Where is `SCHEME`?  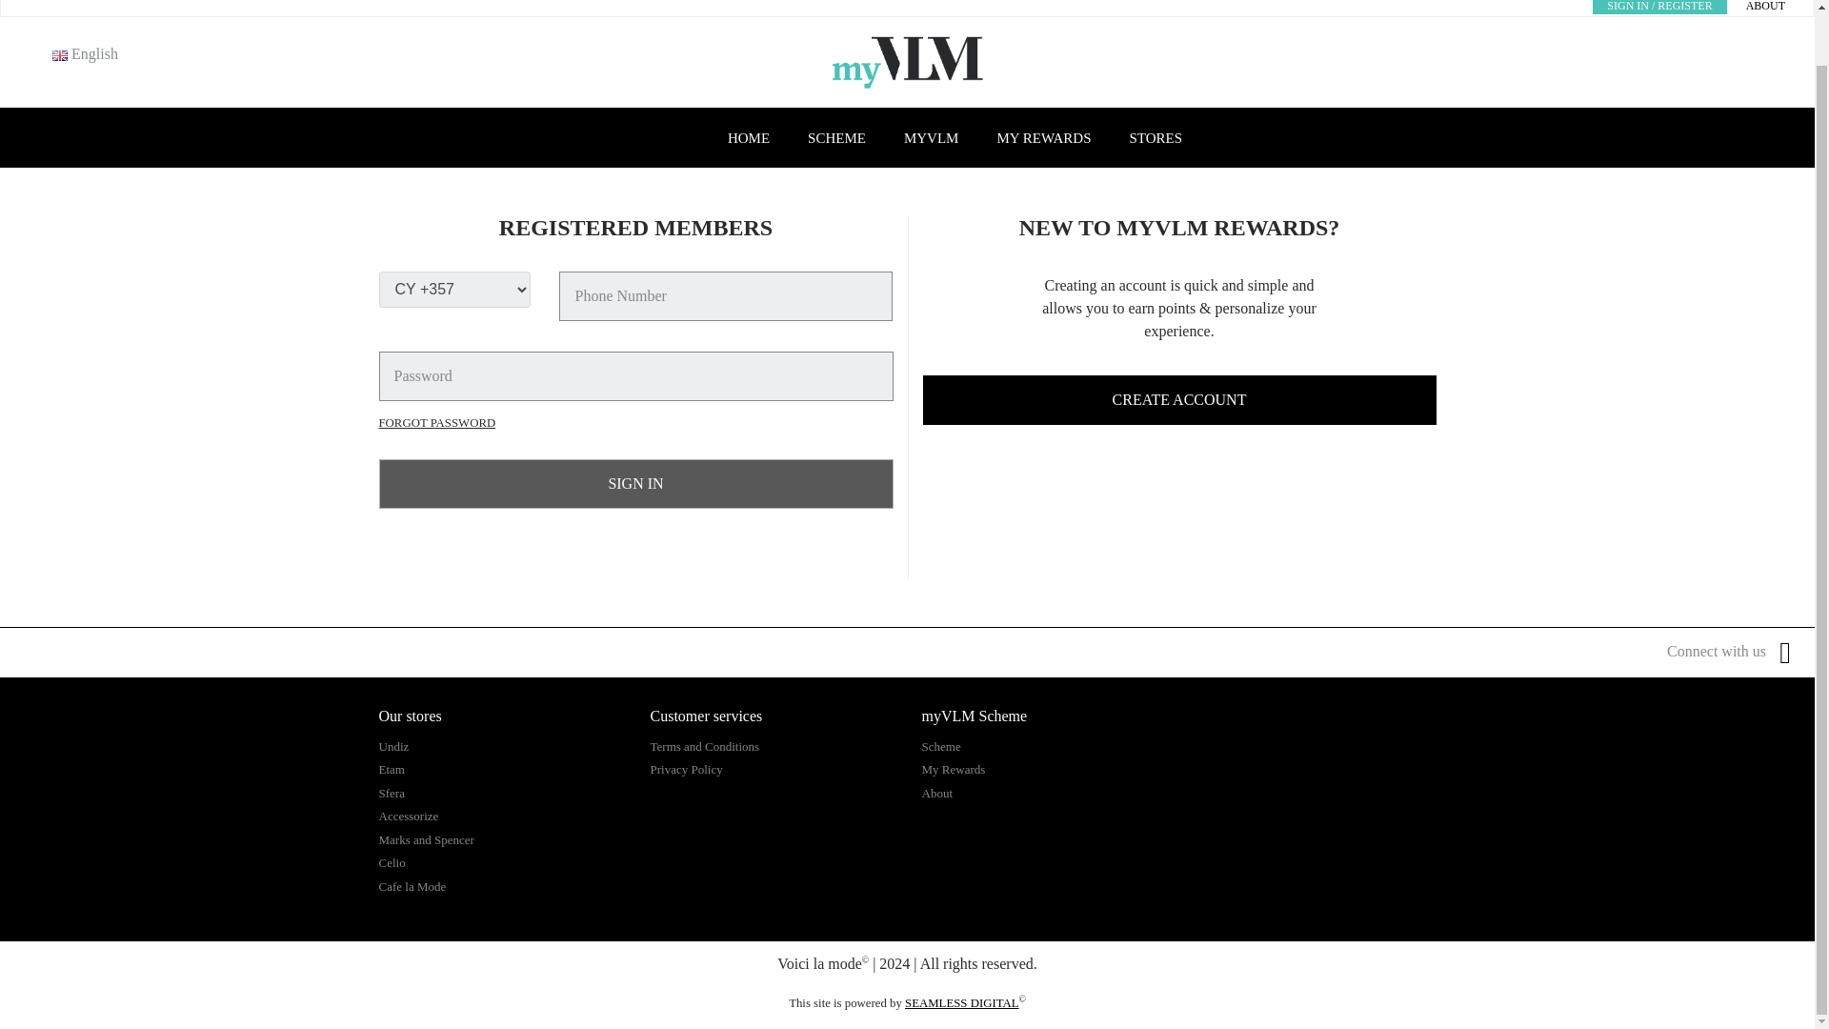 SCHEME is located at coordinates (836, 139).